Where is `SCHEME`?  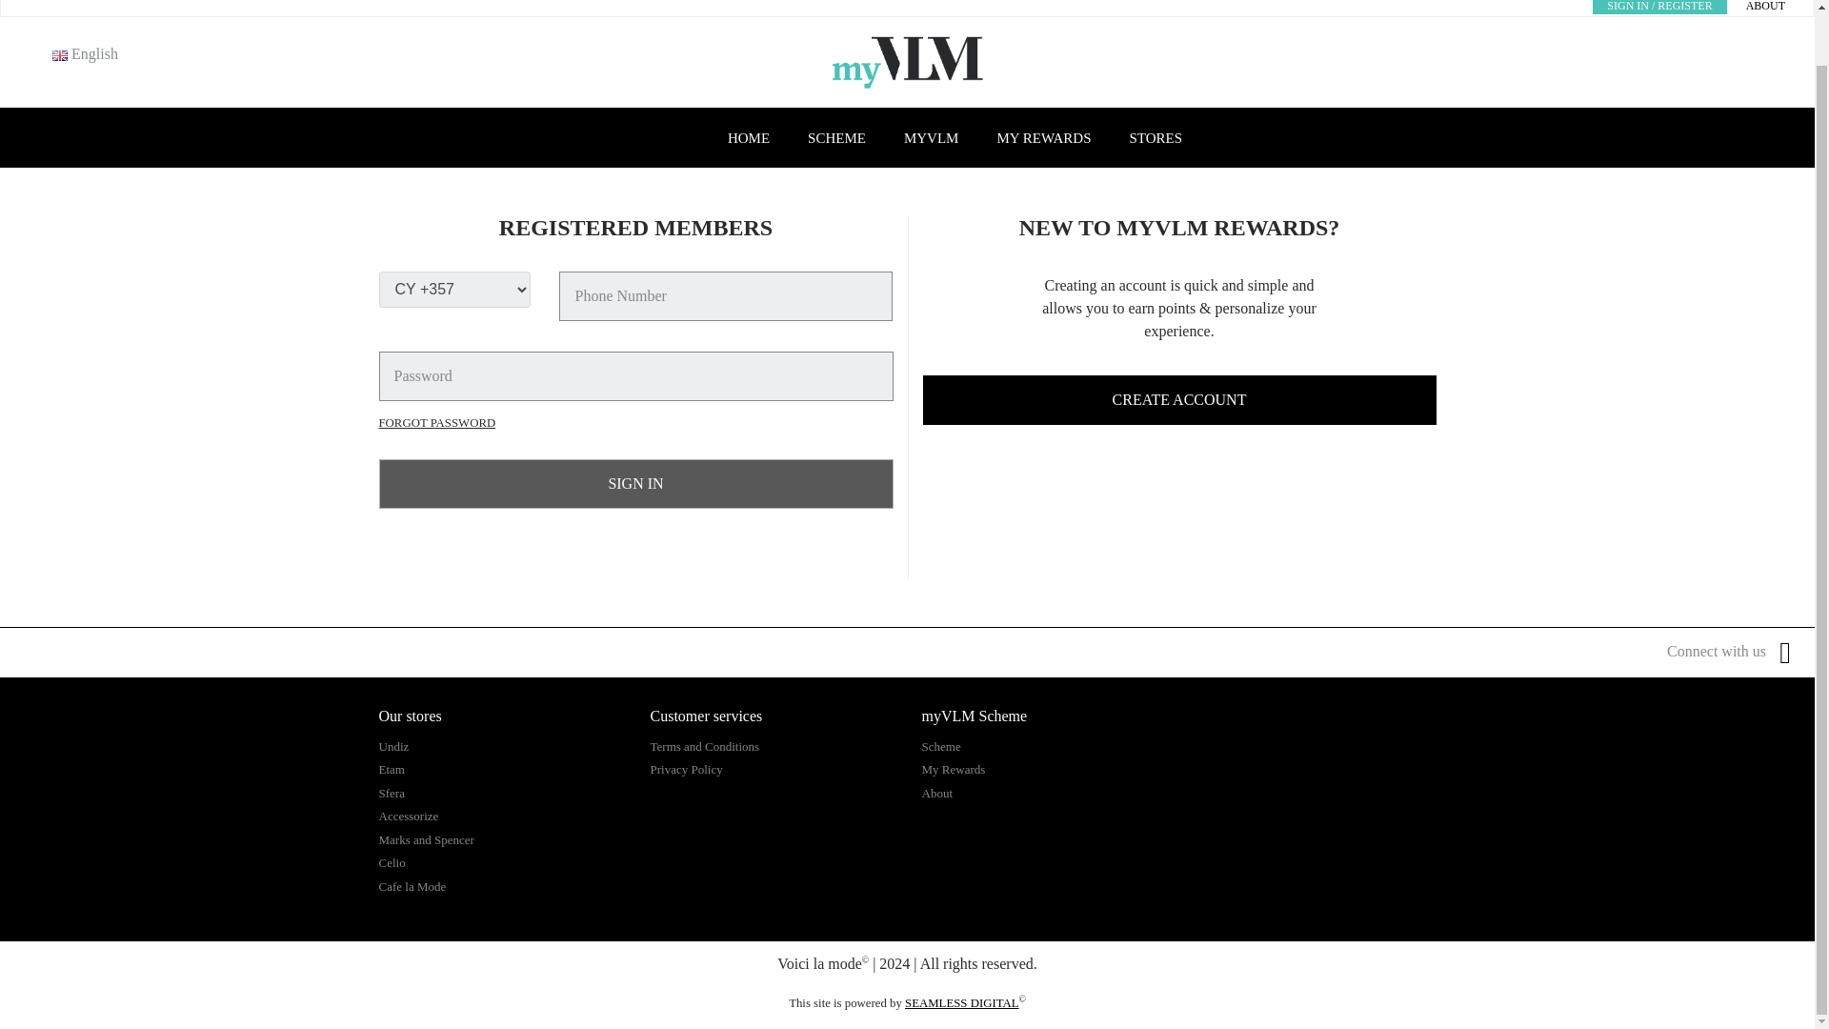 SCHEME is located at coordinates (836, 139).